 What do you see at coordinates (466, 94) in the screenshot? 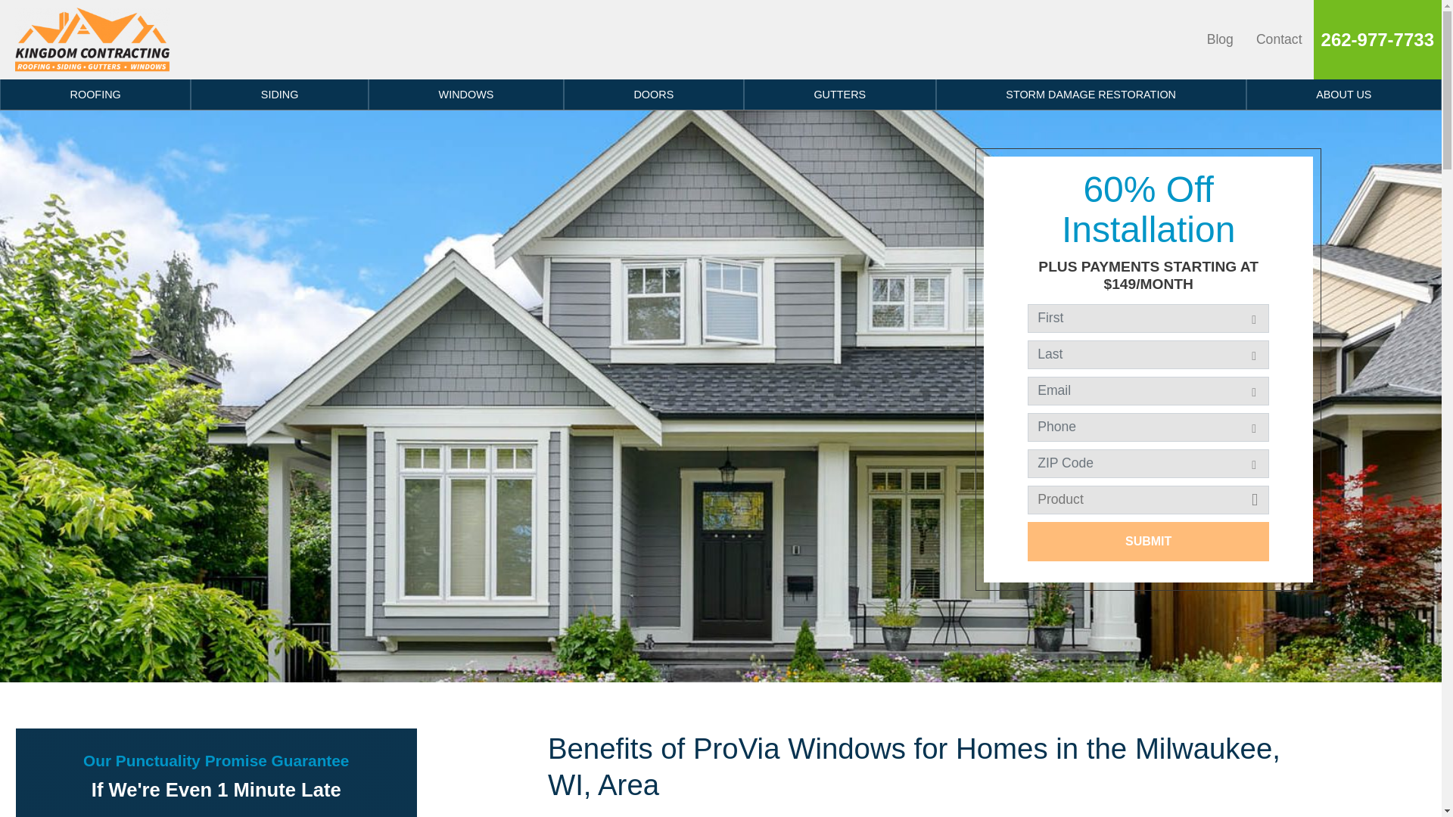
I see `WINDOWS` at bounding box center [466, 94].